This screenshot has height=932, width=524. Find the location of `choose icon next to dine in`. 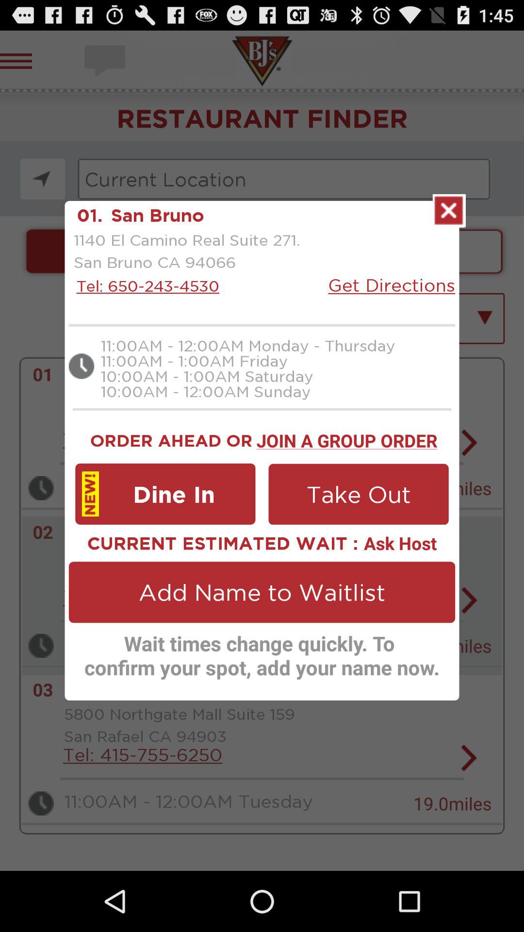

choose icon next to dine in is located at coordinates (358, 494).